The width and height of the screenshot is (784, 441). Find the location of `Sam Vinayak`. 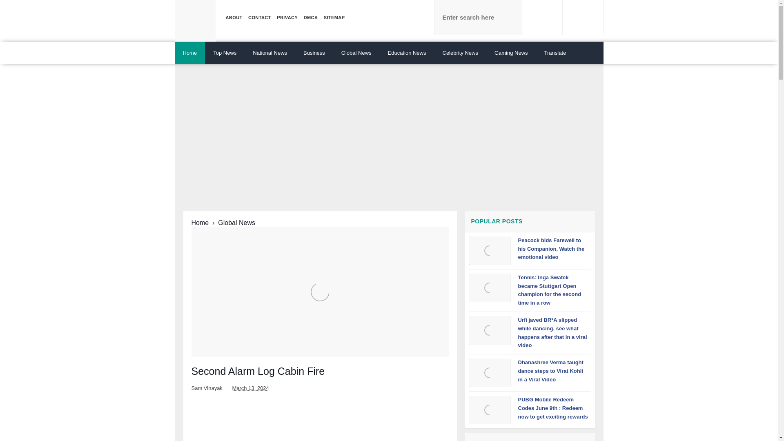

Sam Vinayak is located at coordinates (207, 388).